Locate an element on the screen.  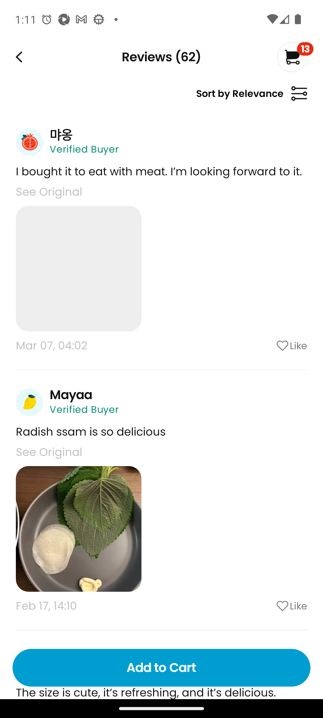
13 is located at coordinates (295, 57).